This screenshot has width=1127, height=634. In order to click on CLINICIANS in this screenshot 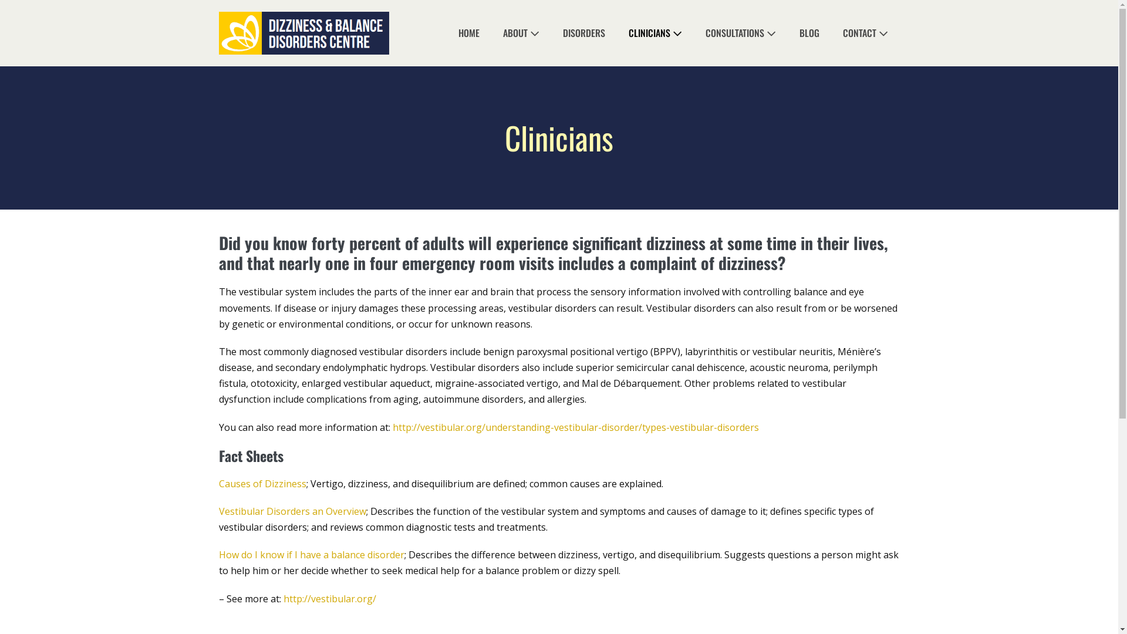, I will do `click(655, 33)`.